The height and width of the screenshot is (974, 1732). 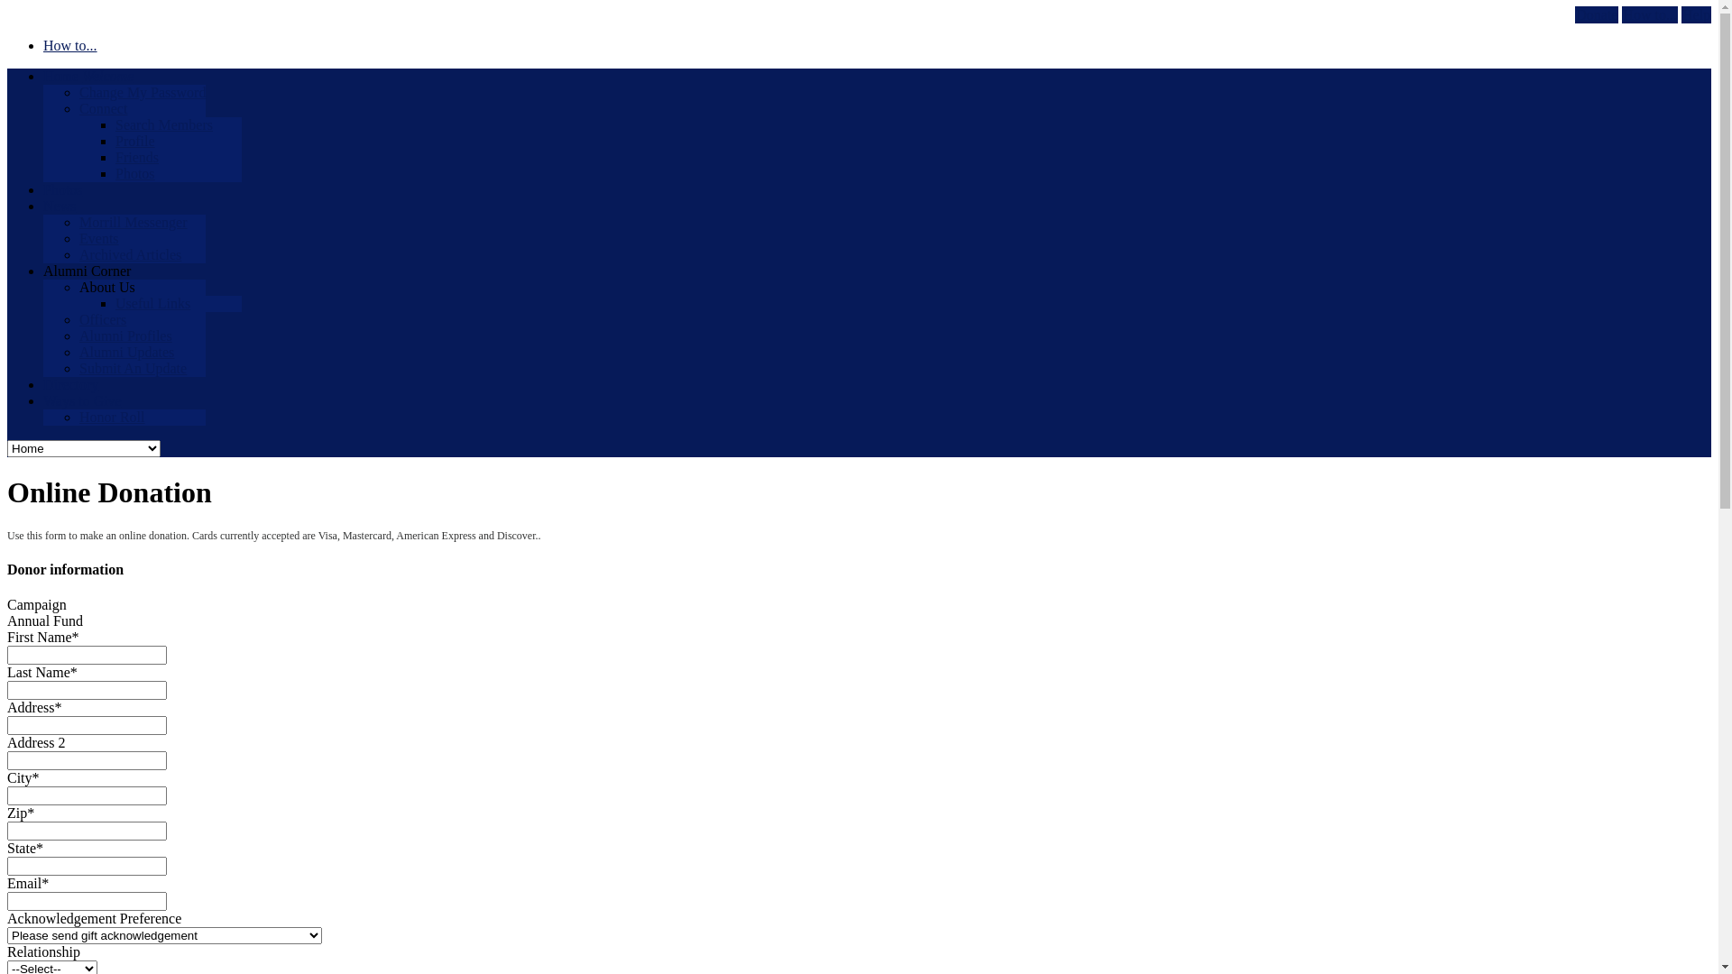 I want to click on Connect, so click(x=103, y=108).